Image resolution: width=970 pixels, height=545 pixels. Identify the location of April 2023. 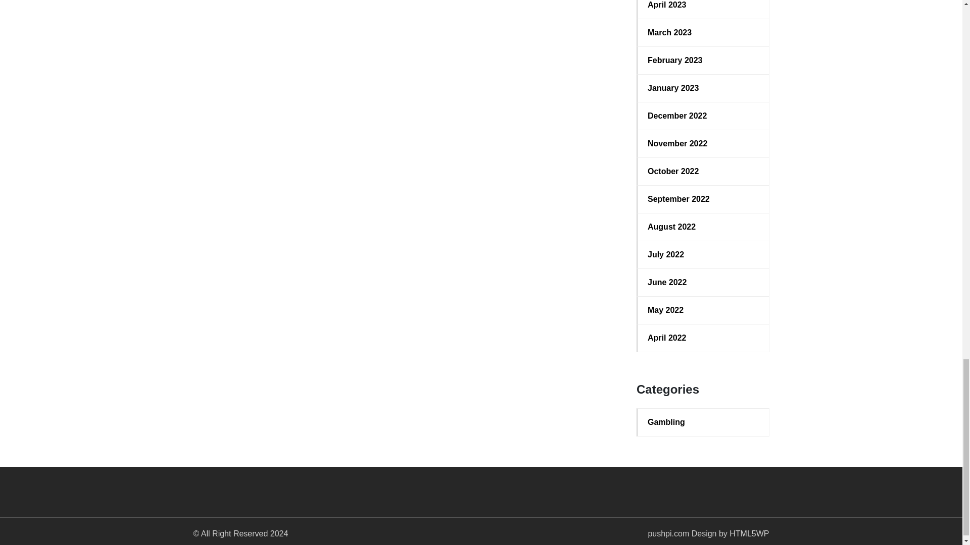
(703, 5).